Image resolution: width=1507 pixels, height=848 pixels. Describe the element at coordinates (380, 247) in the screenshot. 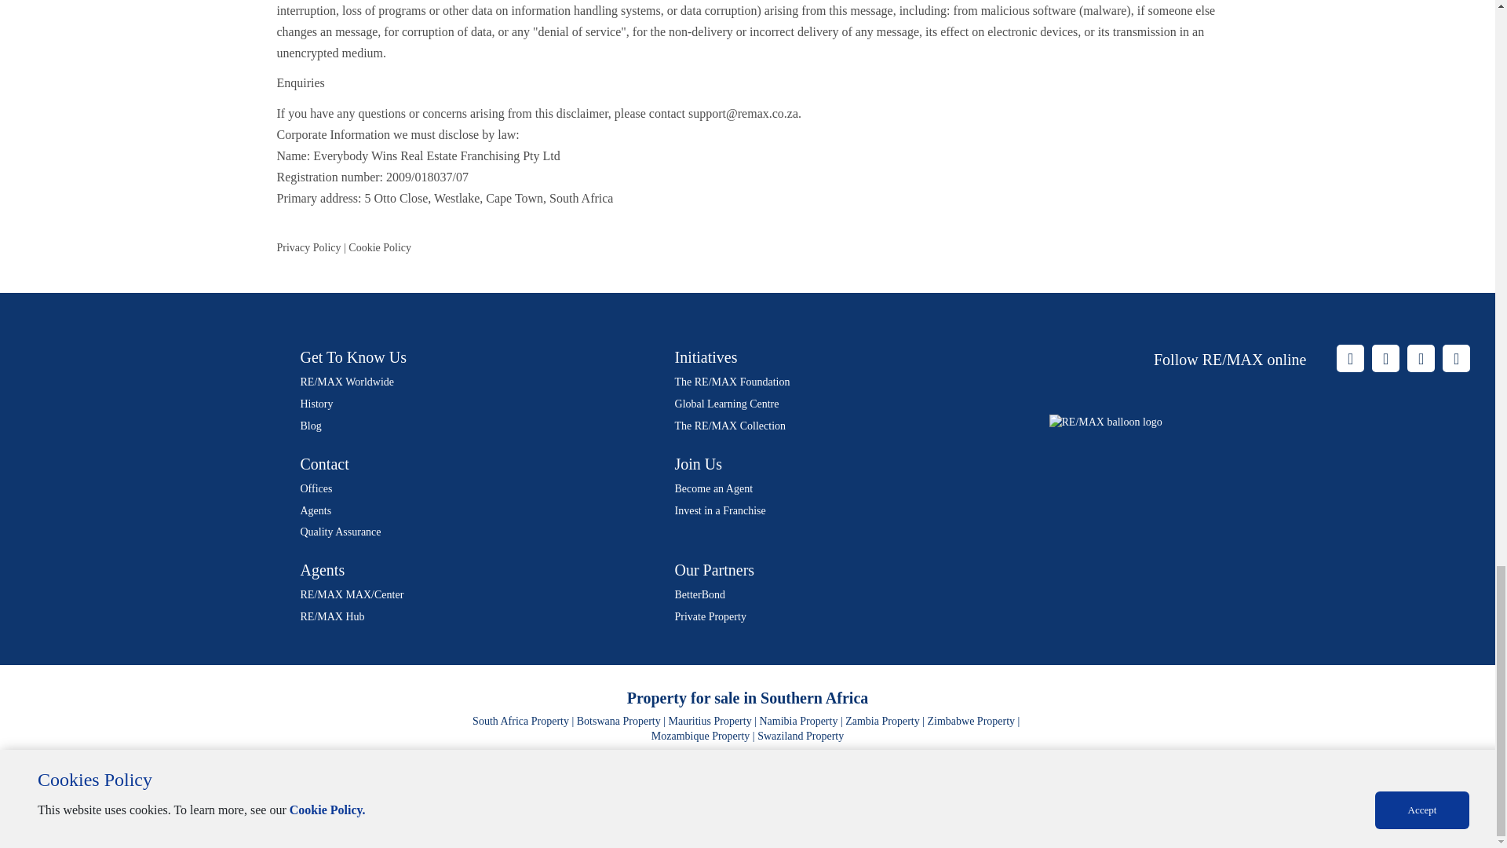

I see `Cookie Policy` at that location.